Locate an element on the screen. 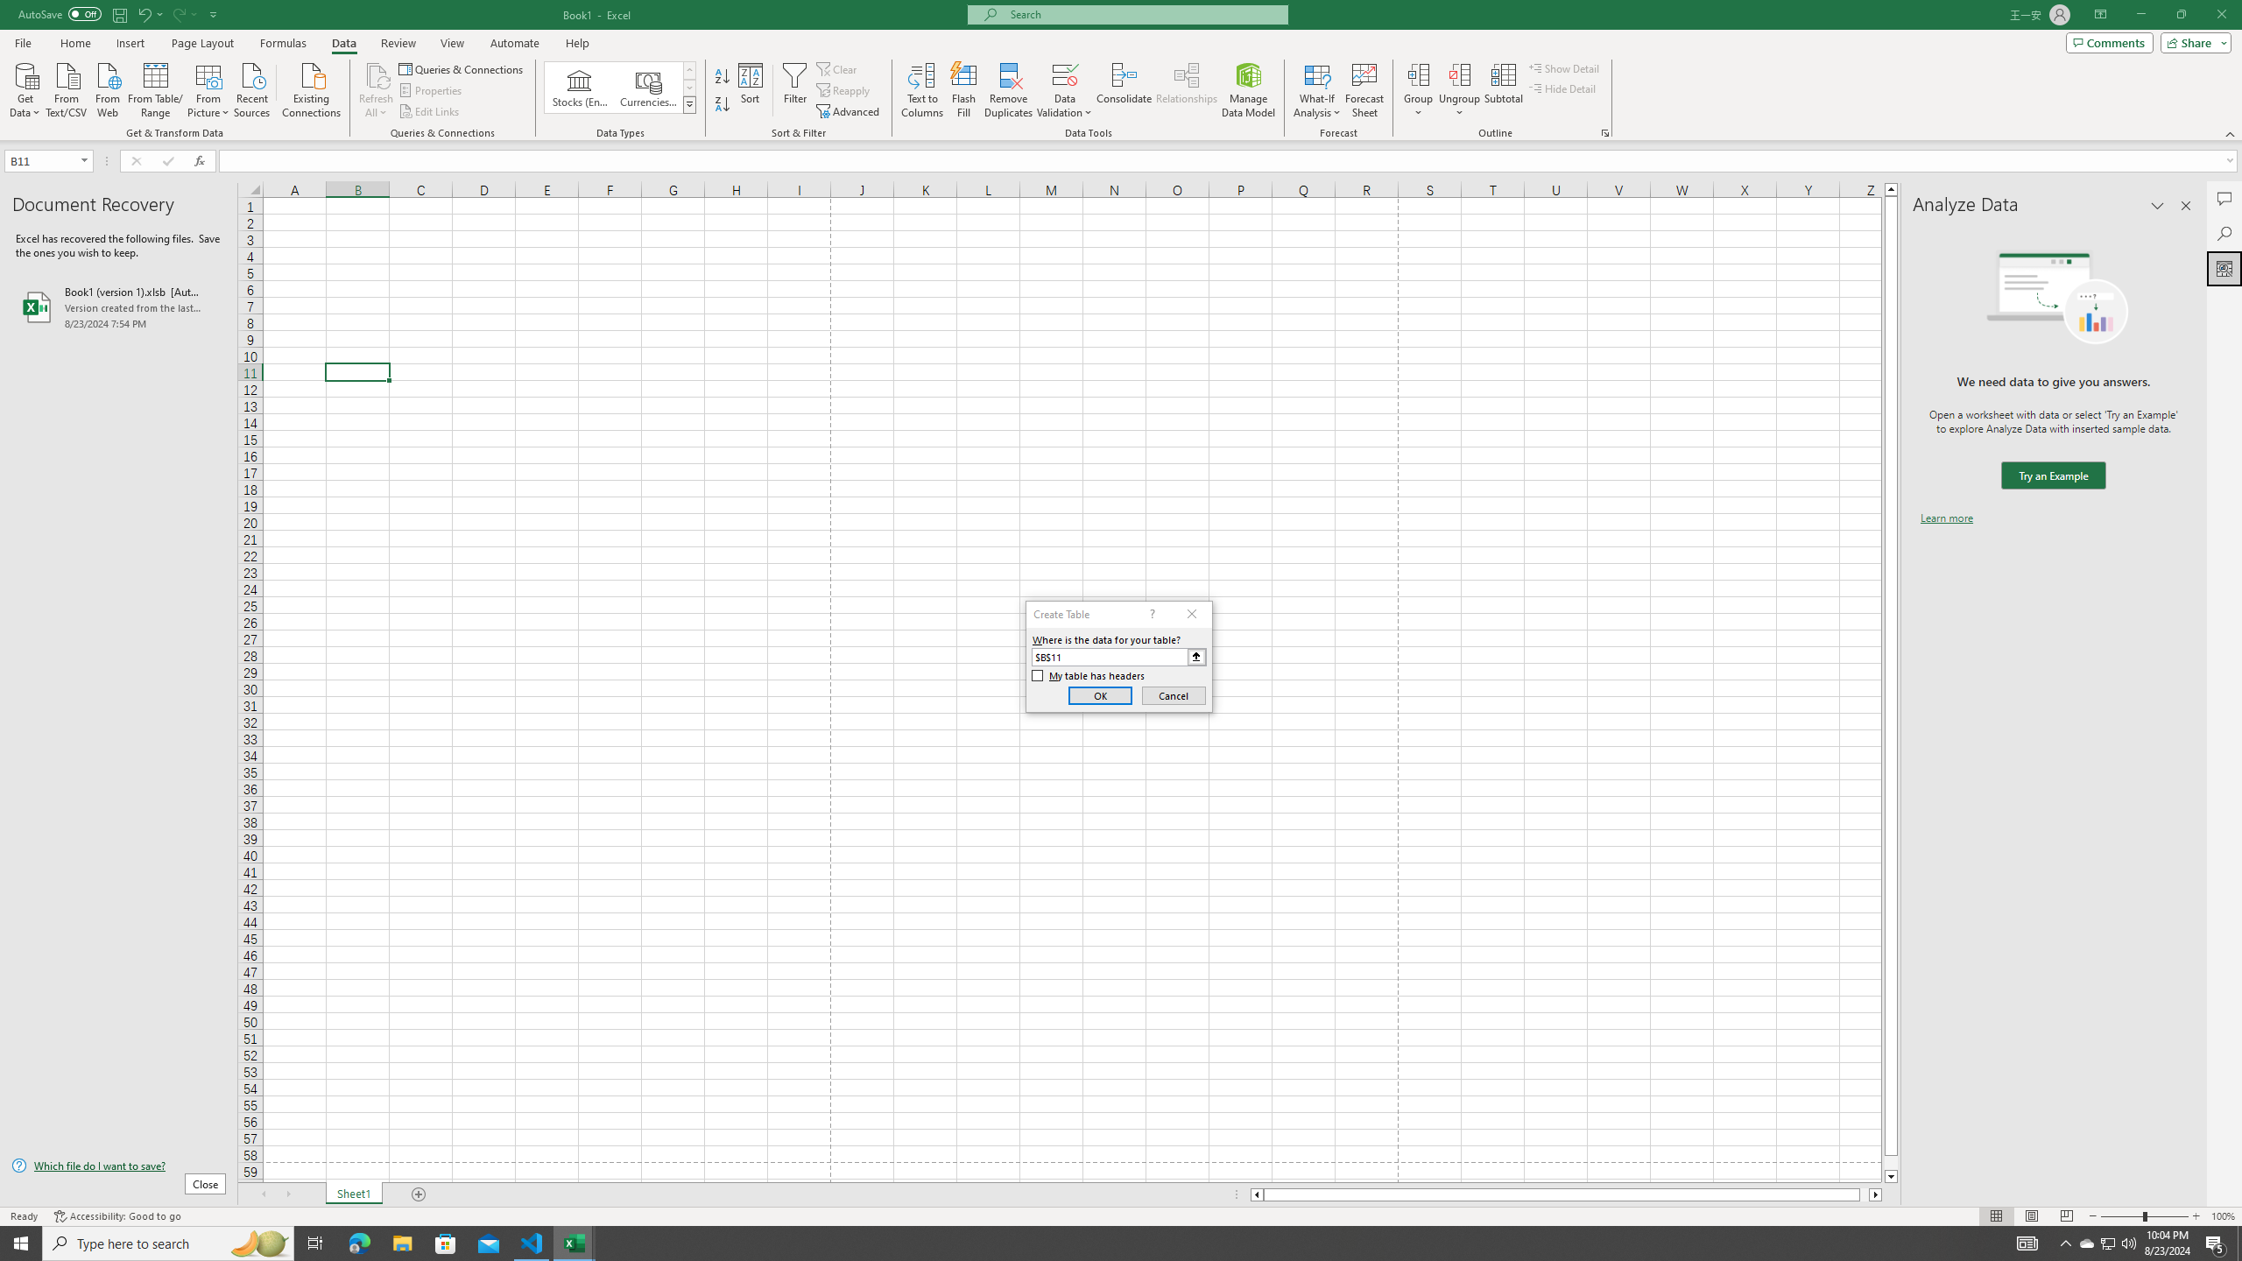 The width and height of the screenshot is (2242, 1261). AutomationID: ConvertToLinkedEntity is located at coordinates (620, 88).